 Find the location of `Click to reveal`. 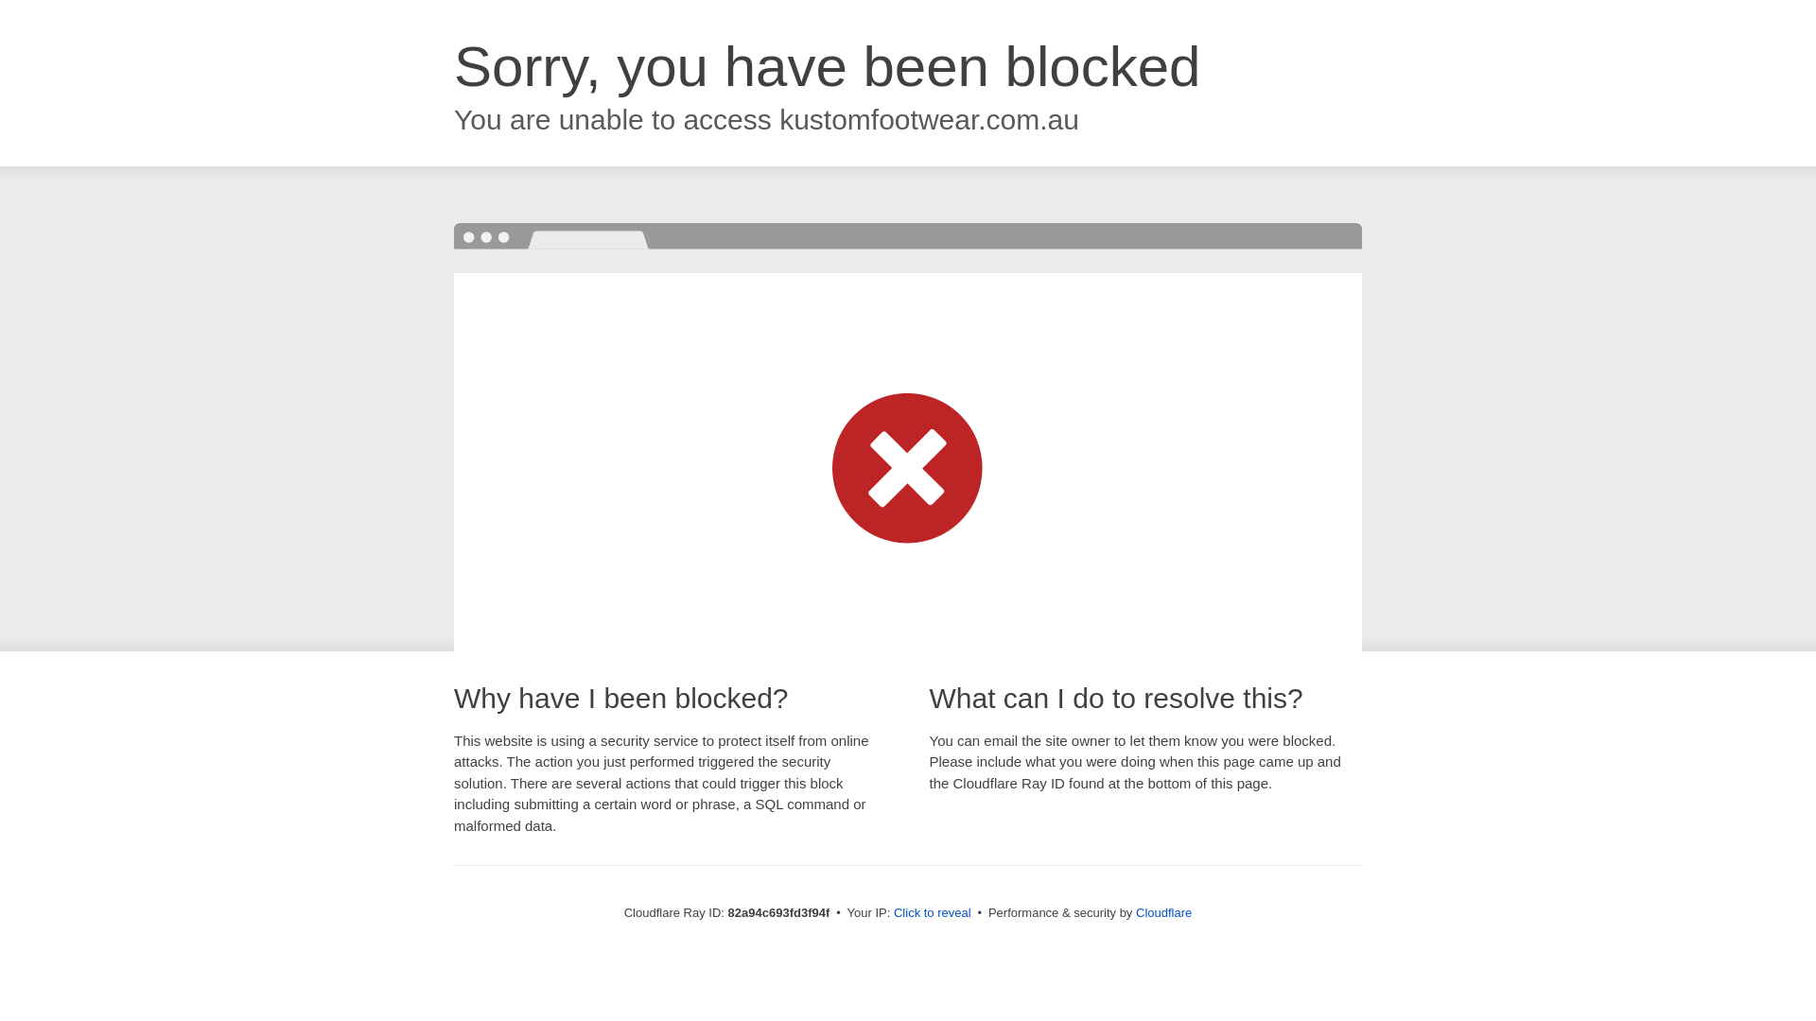

Click to reveal is located at coordinates (933, 913).